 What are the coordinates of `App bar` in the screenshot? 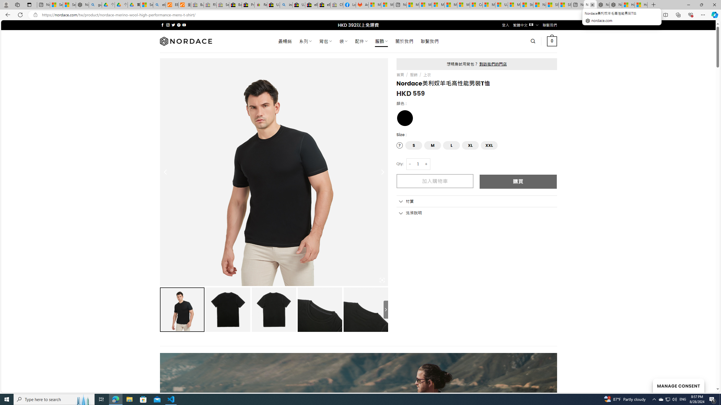 It's located at (360, 15).